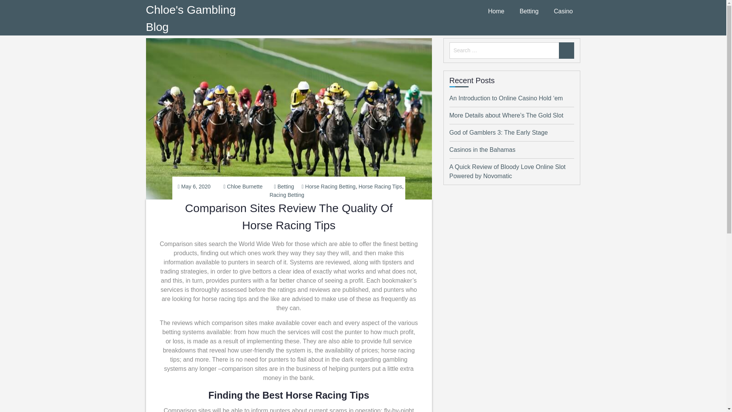 The width and height of the screenshot is (732, 412). I want to click on Horse Racing Tips, so click(380, 186).